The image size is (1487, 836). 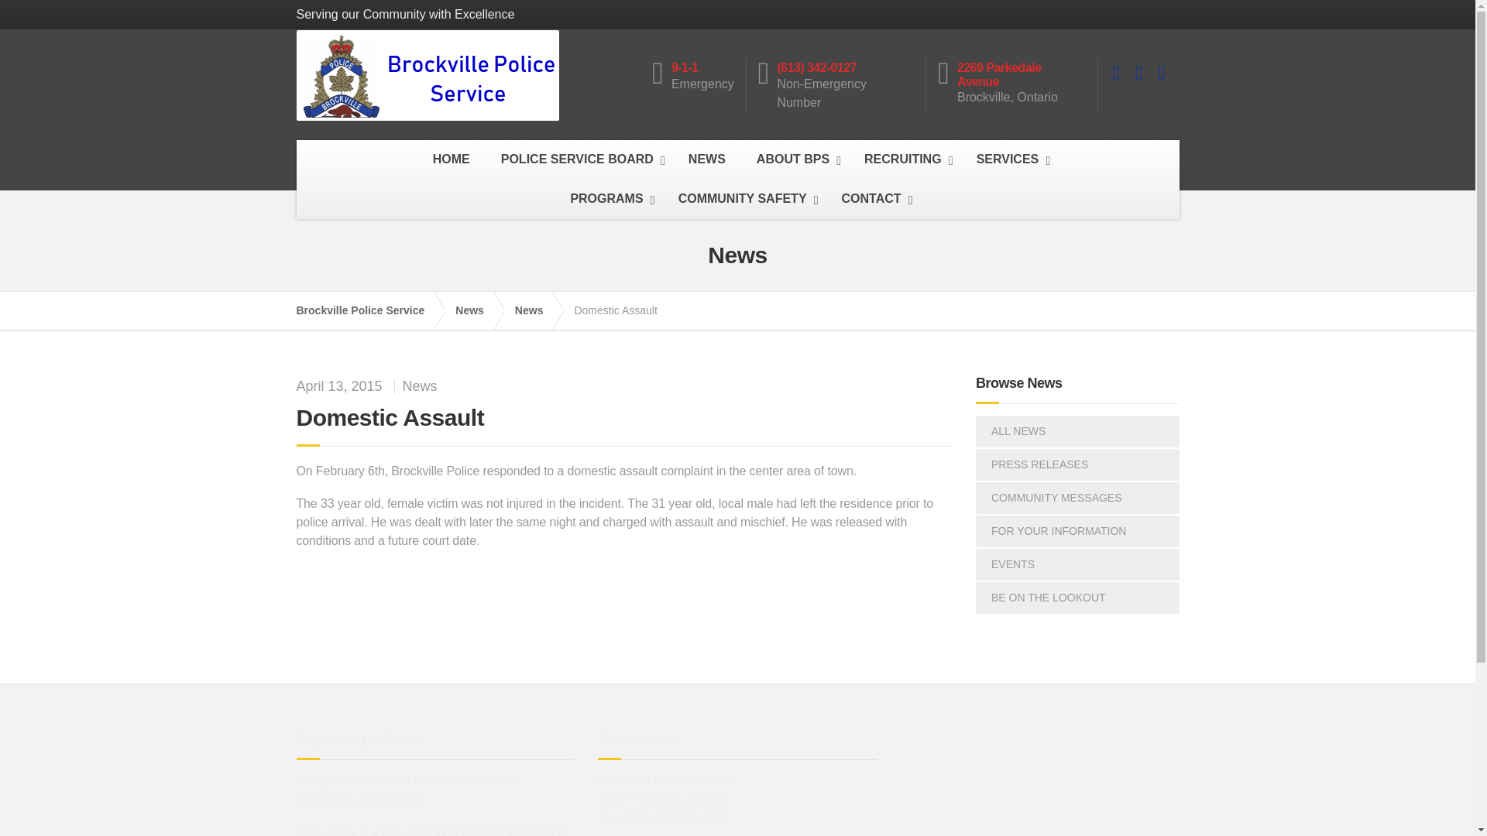 I want to click on Recruiting, so click(x=905, y=159).